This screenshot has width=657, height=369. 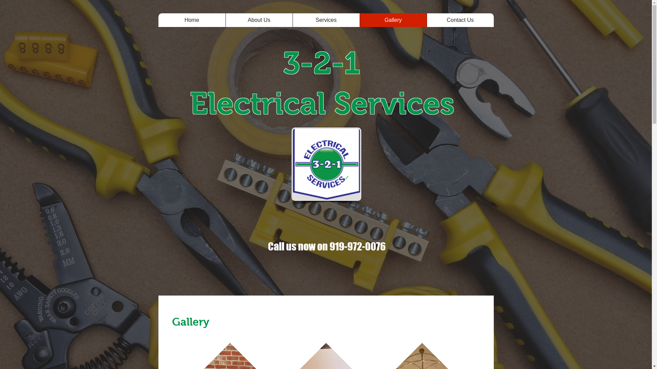 What do you see at coordinates (195, 23) in the screenshot?
I see `Gallery` at bounding box center [195, 23].